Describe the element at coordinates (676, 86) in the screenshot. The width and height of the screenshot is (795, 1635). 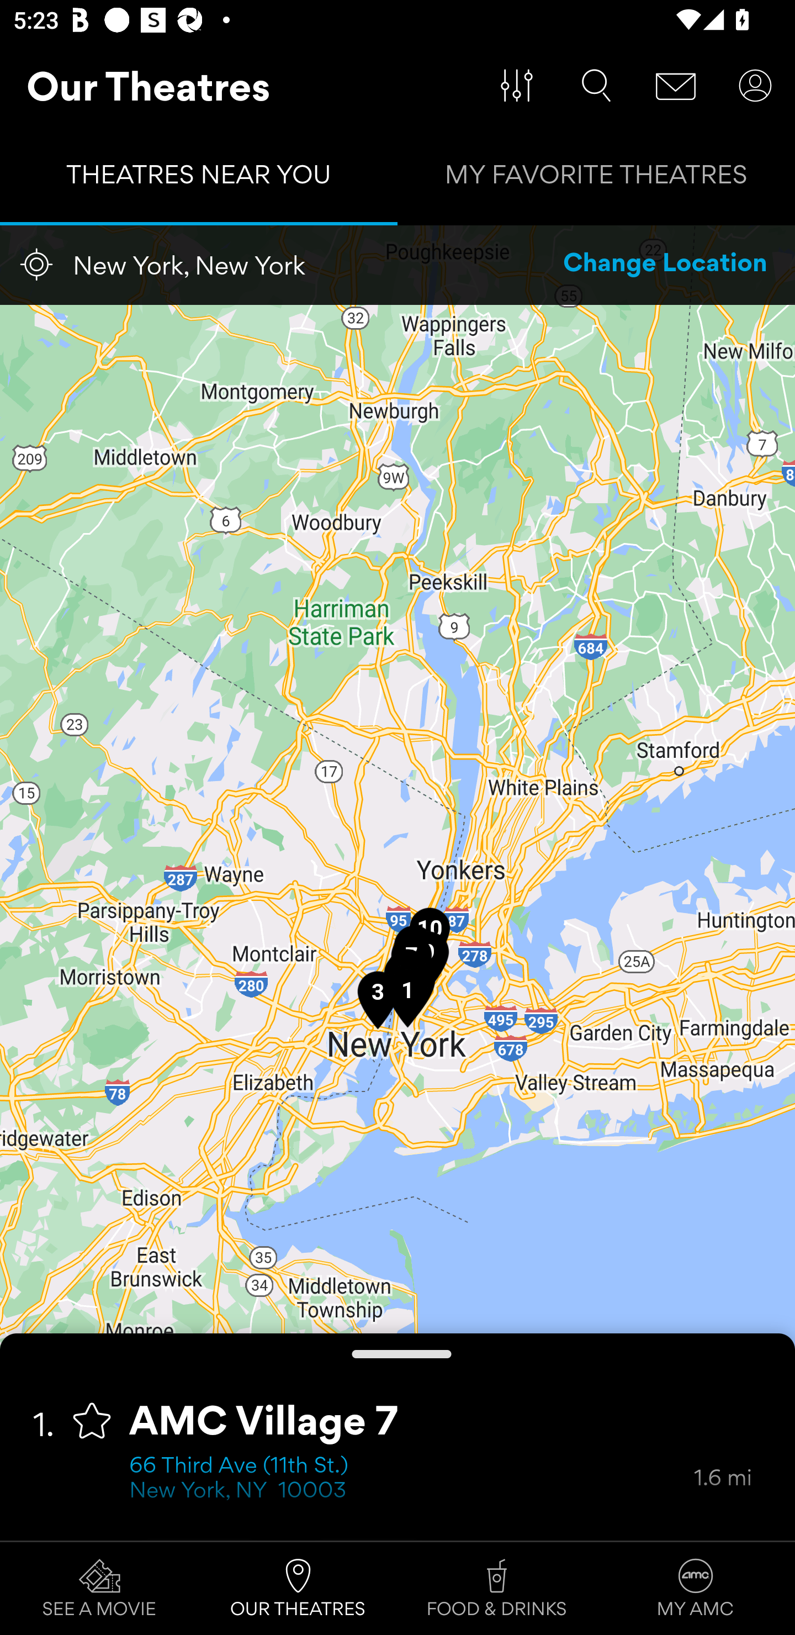
I see `Message Center` at that location.